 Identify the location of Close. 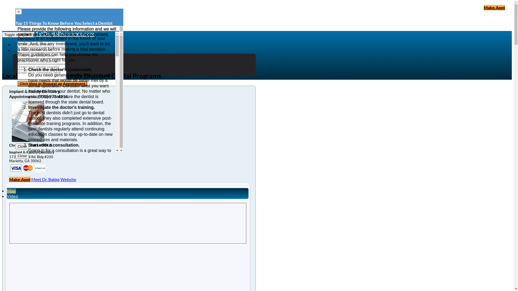
(22, 156).